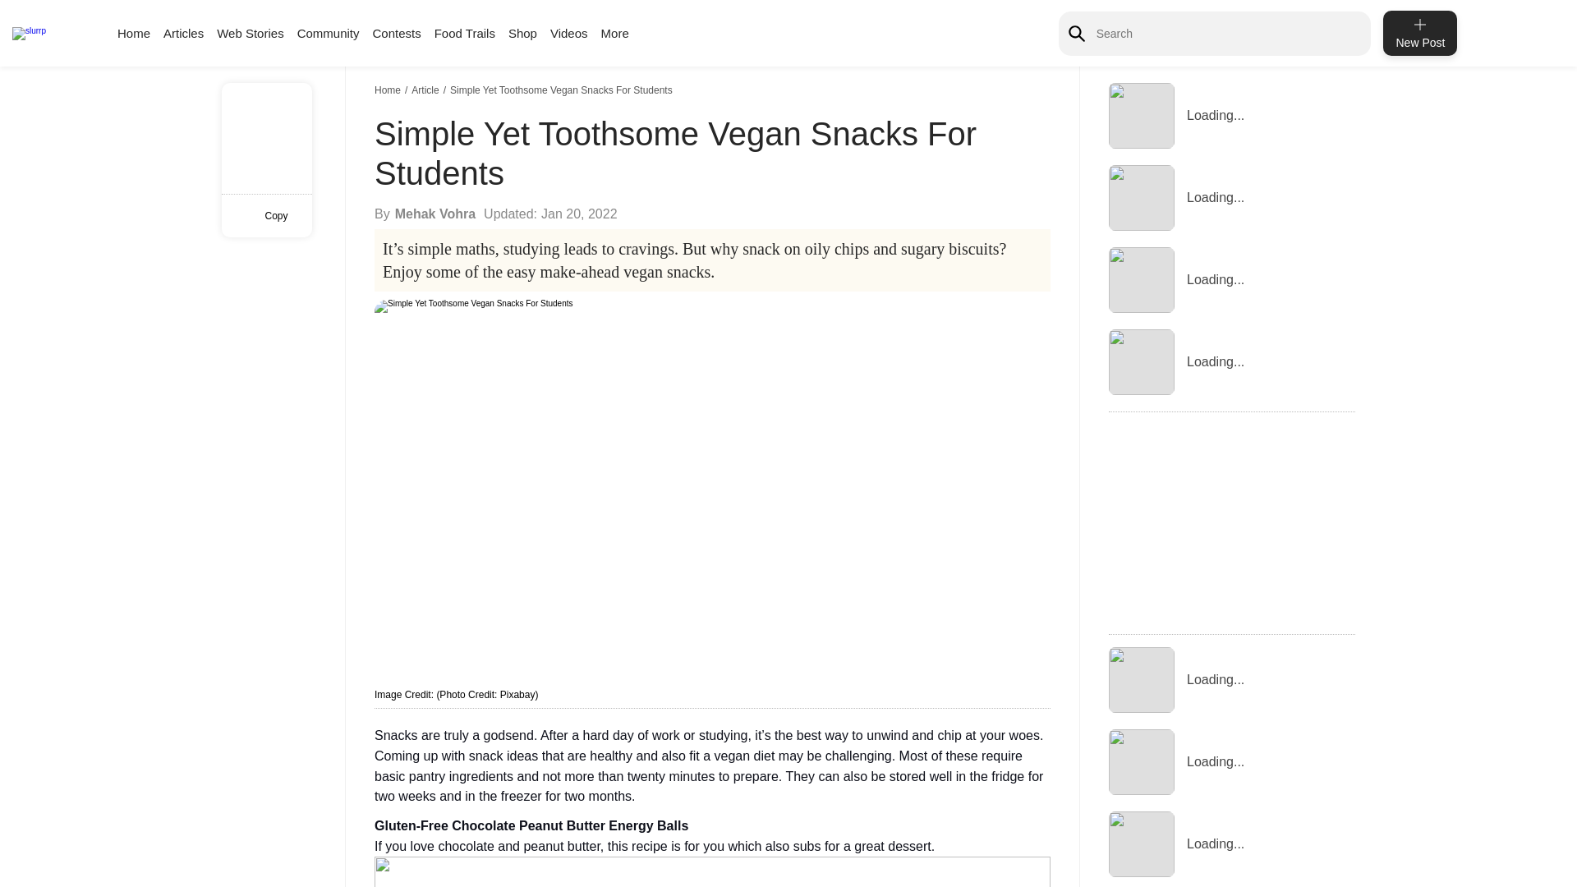  What do you see at coordinates (465, 33) in the screenshot?
I see `Food Trails` at bounding box center [465, 33].